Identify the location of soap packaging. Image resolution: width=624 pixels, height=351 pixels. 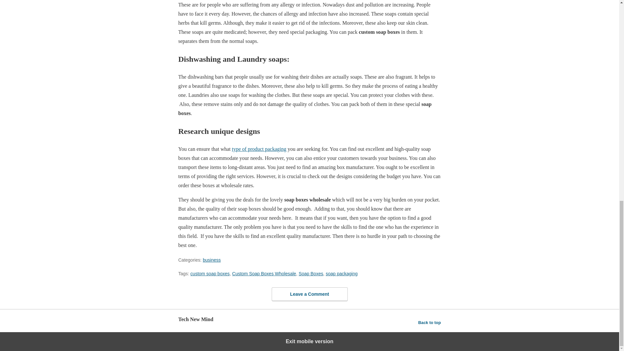
(342, 273).